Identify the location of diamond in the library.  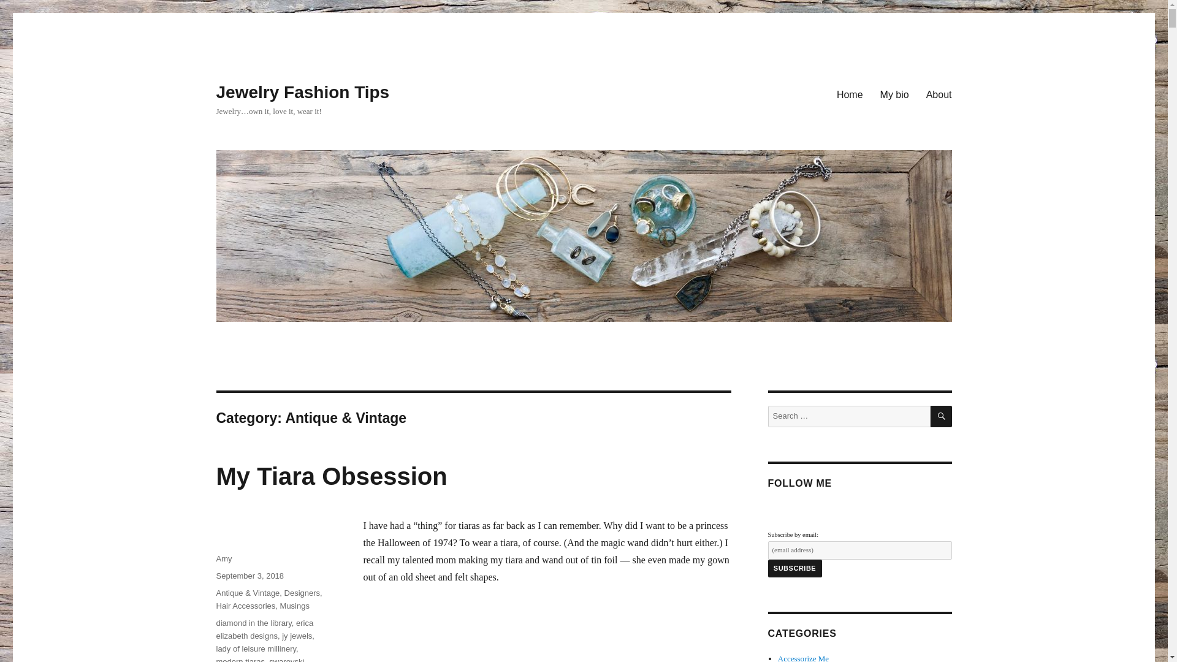
(253, 623).